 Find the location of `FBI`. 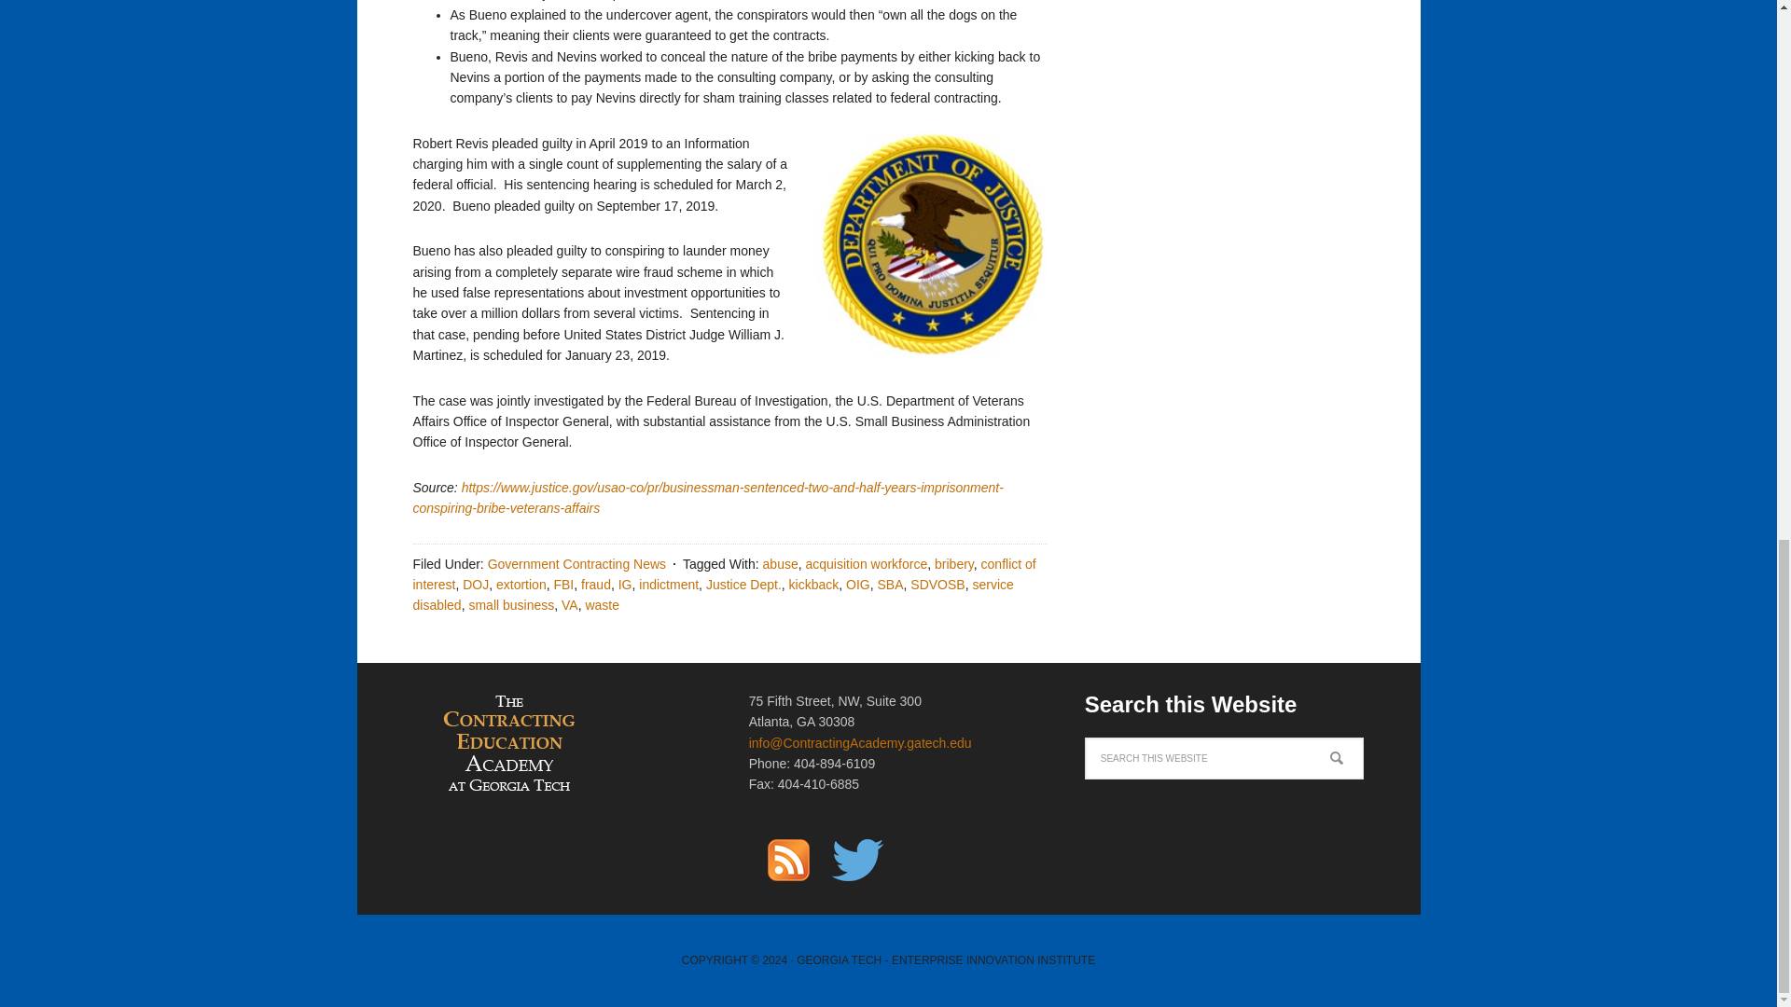

FBI is located at coordinates (563, 584).